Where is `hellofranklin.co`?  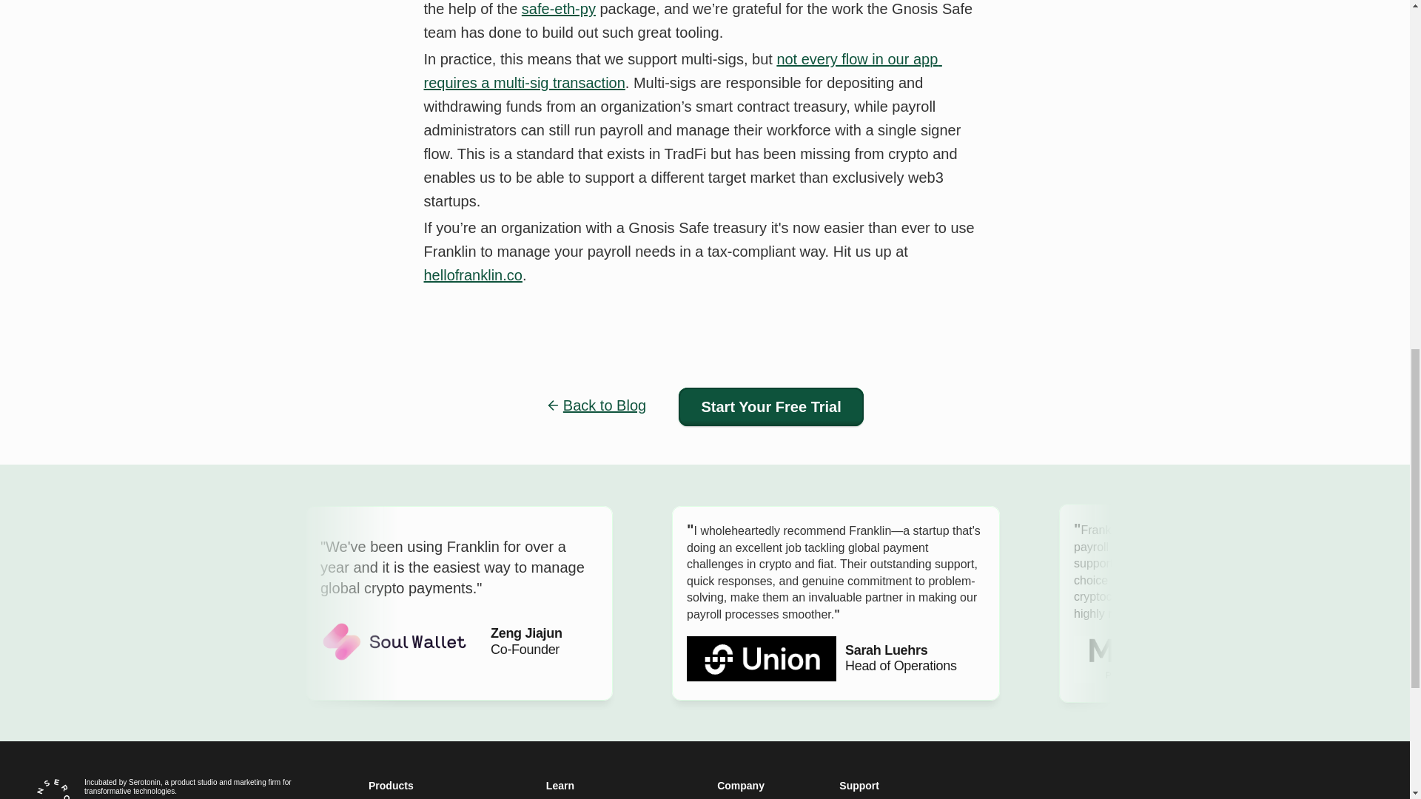 hellofranklin.co is located at coordinates (472, 275).